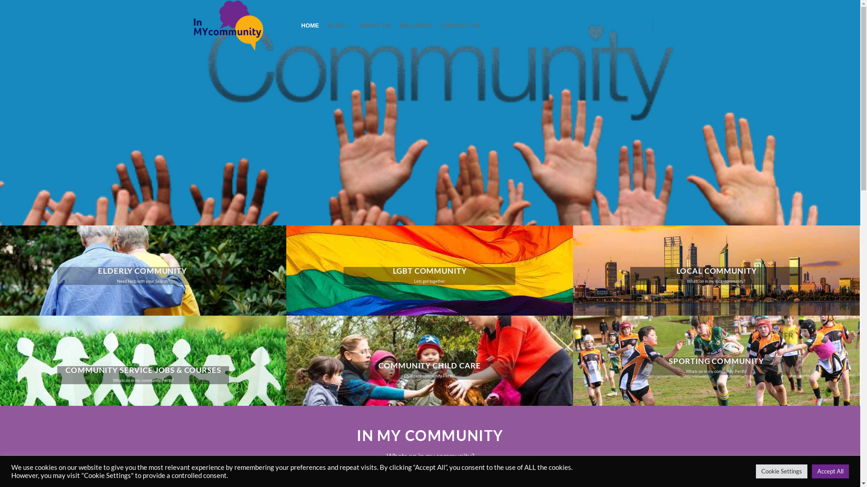  Describe the element at coordinates (416, 25) in the screenshot. I see `WELLNESS` at that location.